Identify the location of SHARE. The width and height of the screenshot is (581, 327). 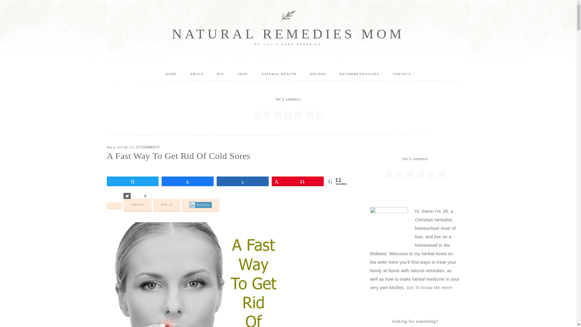
(200, 205).